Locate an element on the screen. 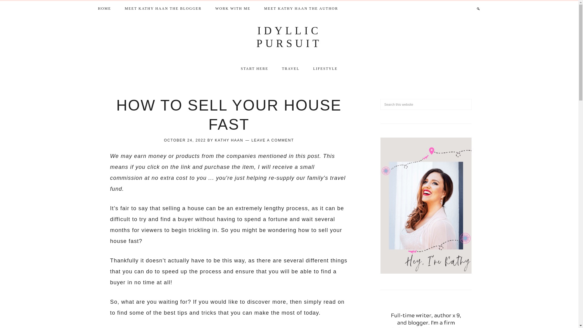 The width and height of the screenshot is (583, 328). KATHY HAAN is located at coordinates (229, 140).